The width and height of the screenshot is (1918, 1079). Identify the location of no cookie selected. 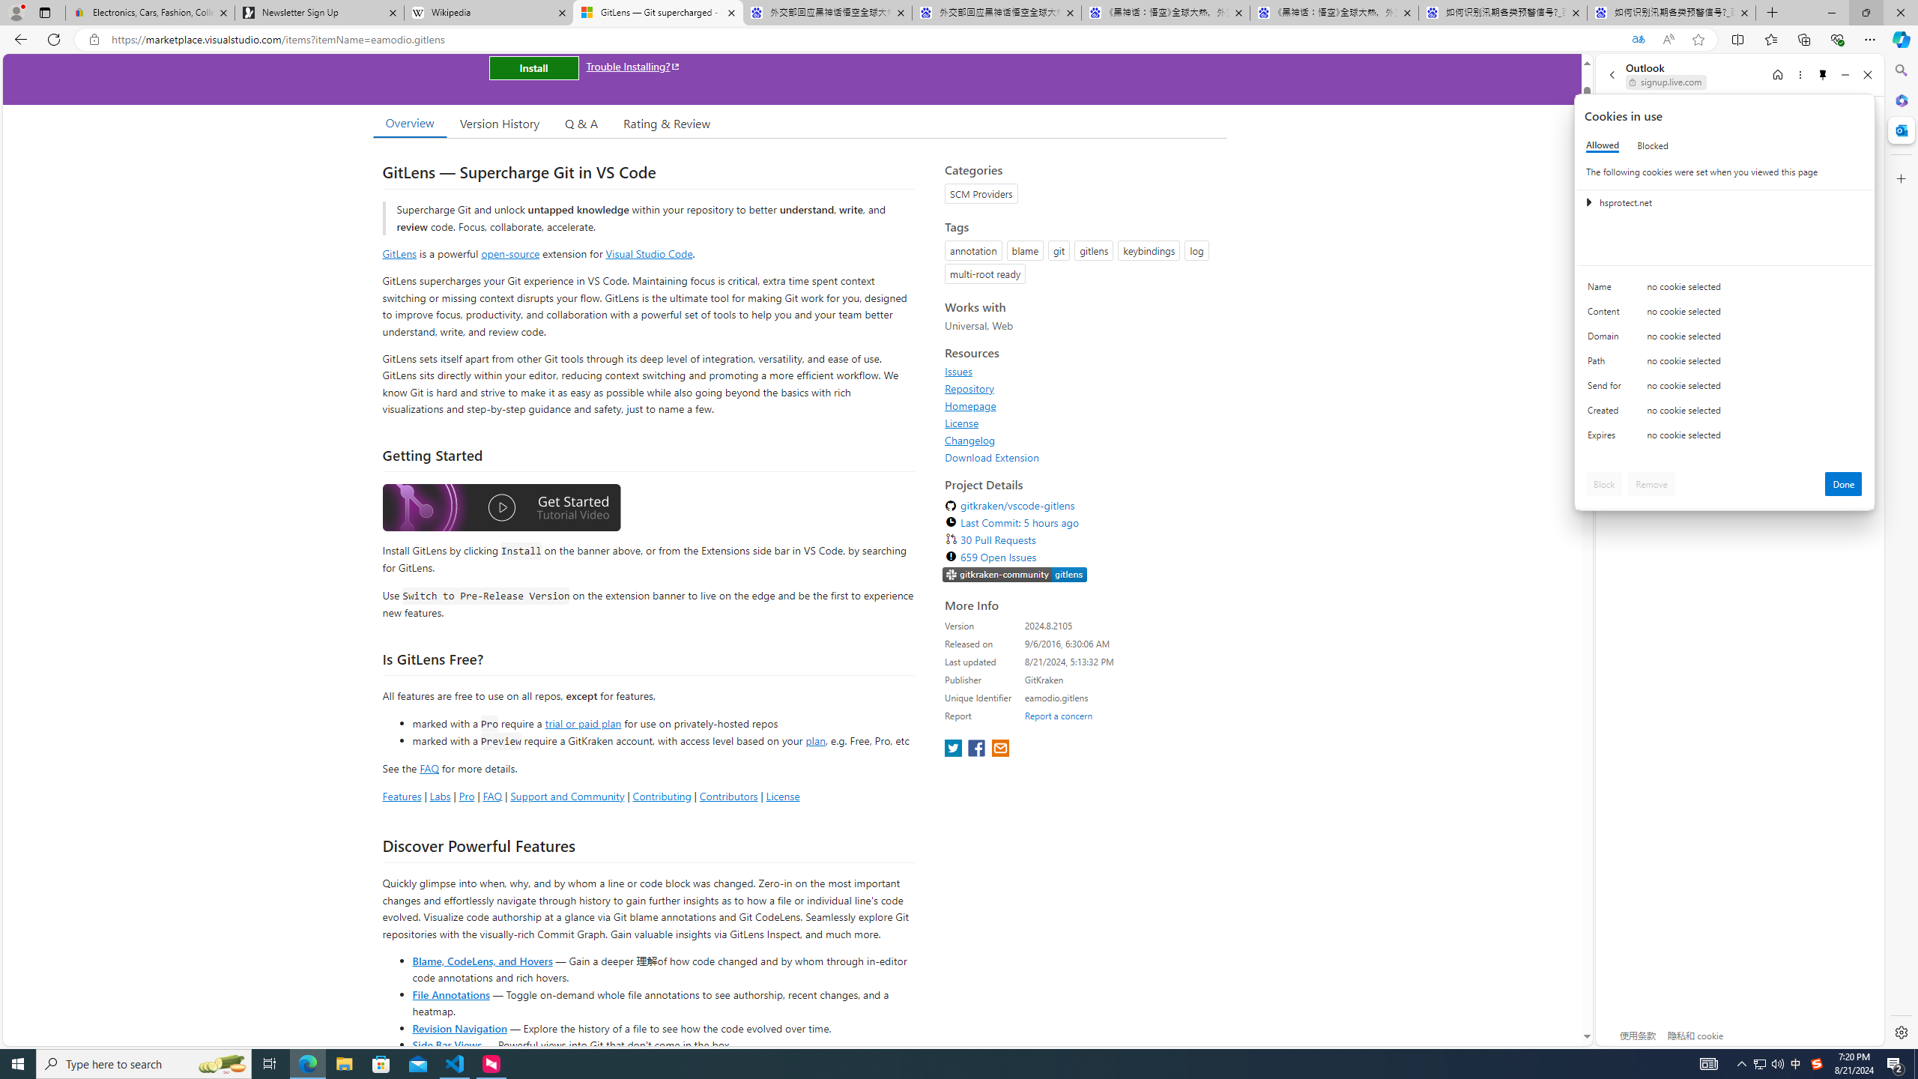
(1755, 438).